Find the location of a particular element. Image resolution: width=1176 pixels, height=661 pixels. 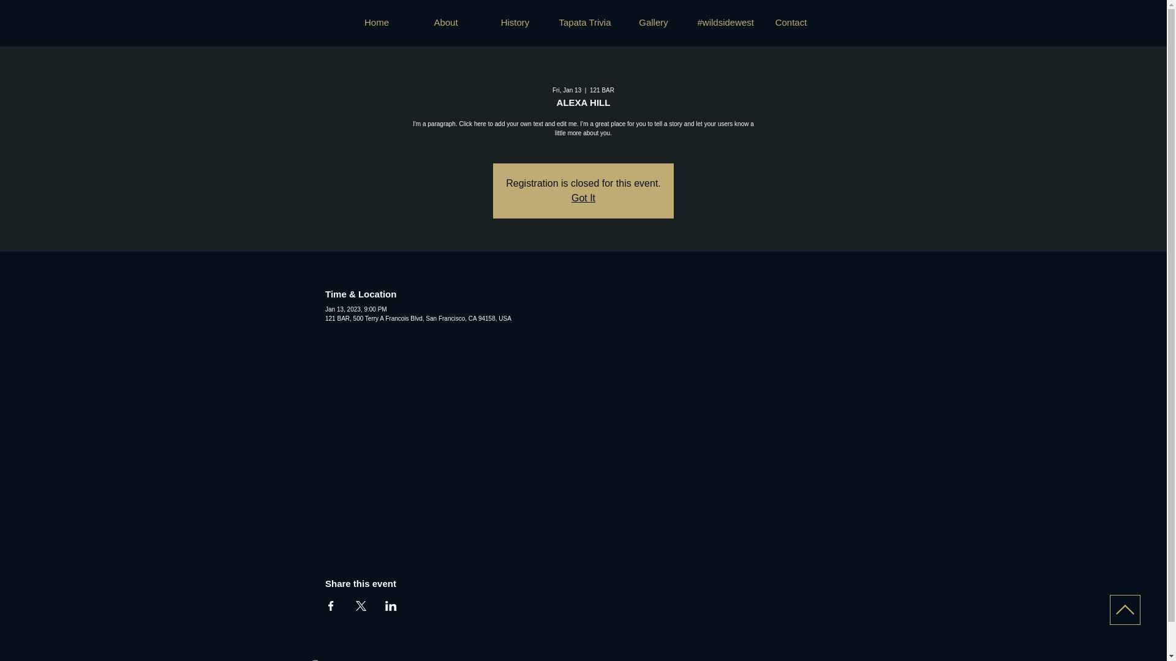

Home is located at coordinates (376, 22).